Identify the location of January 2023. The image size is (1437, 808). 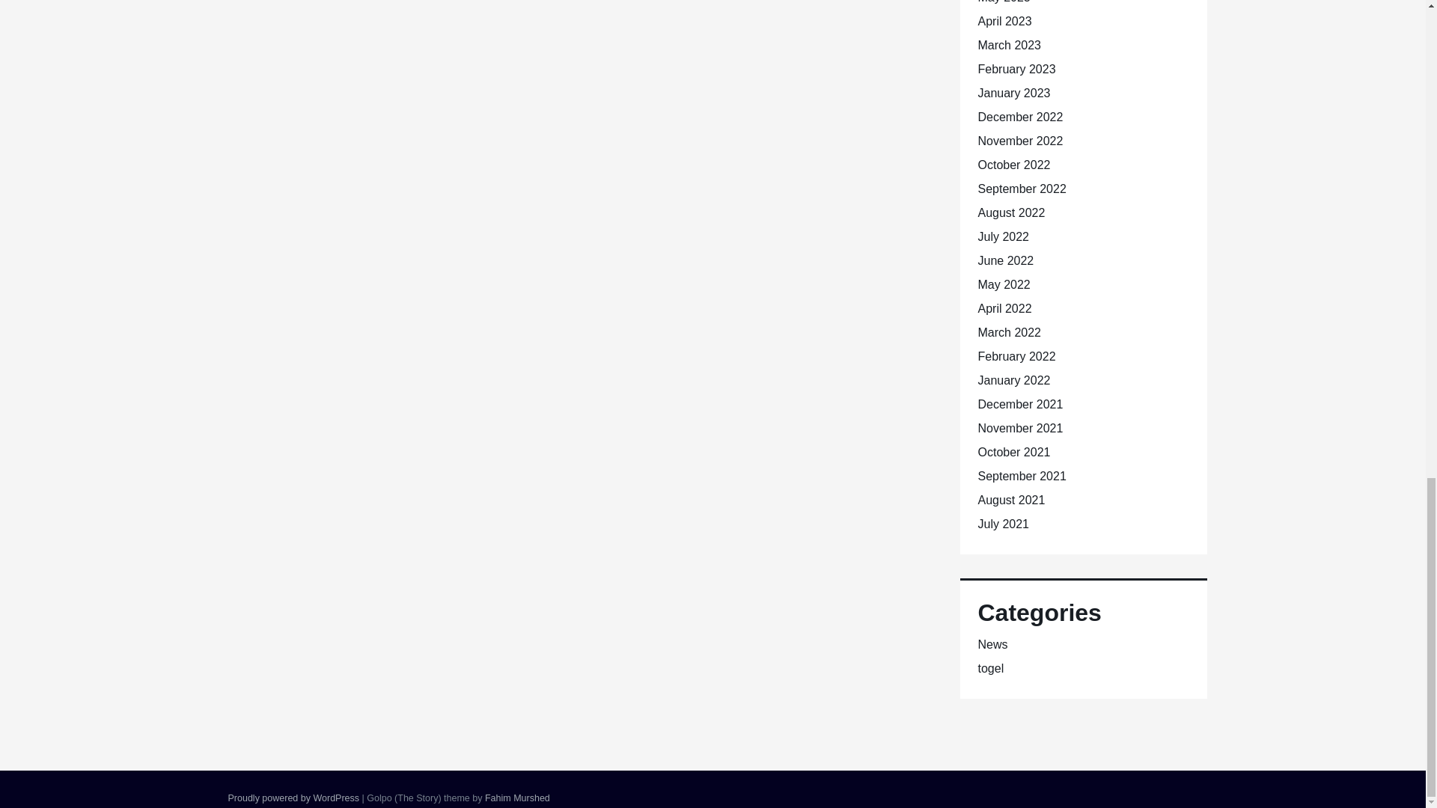
(1013, 93).